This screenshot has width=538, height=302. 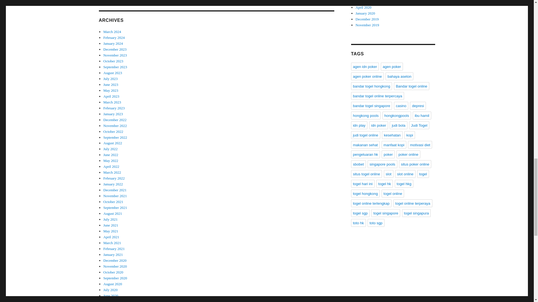 What do you see at coordinates (114, 108) in the screenshot?
I see `February 2023` at bounding box center [114, 108].